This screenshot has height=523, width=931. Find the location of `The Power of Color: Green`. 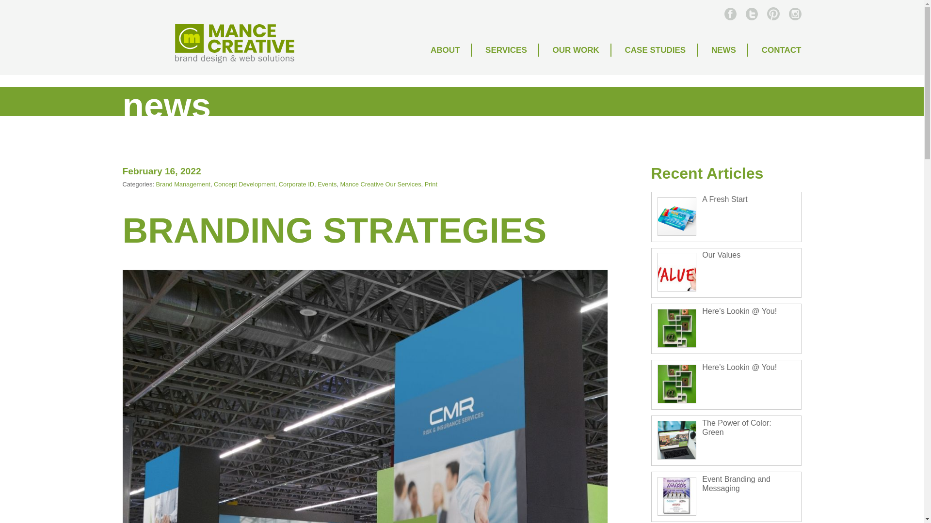

The Power of Color: Green is located at coordinates (736, 427).